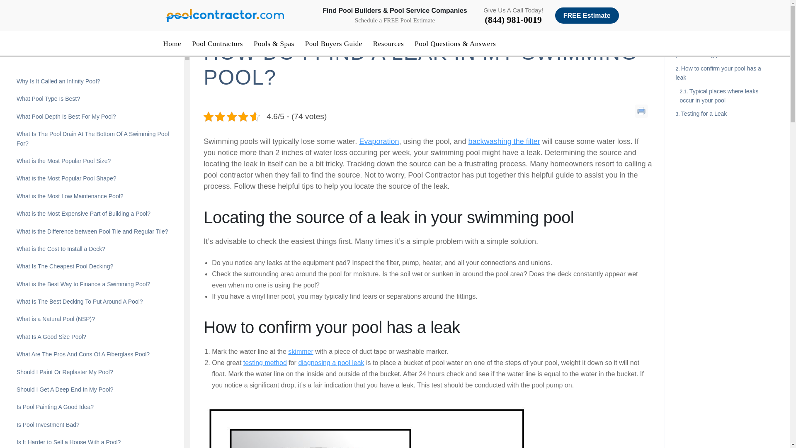 This screenshot has width=796, height=448. I want to click on Home, so click(172, 44).